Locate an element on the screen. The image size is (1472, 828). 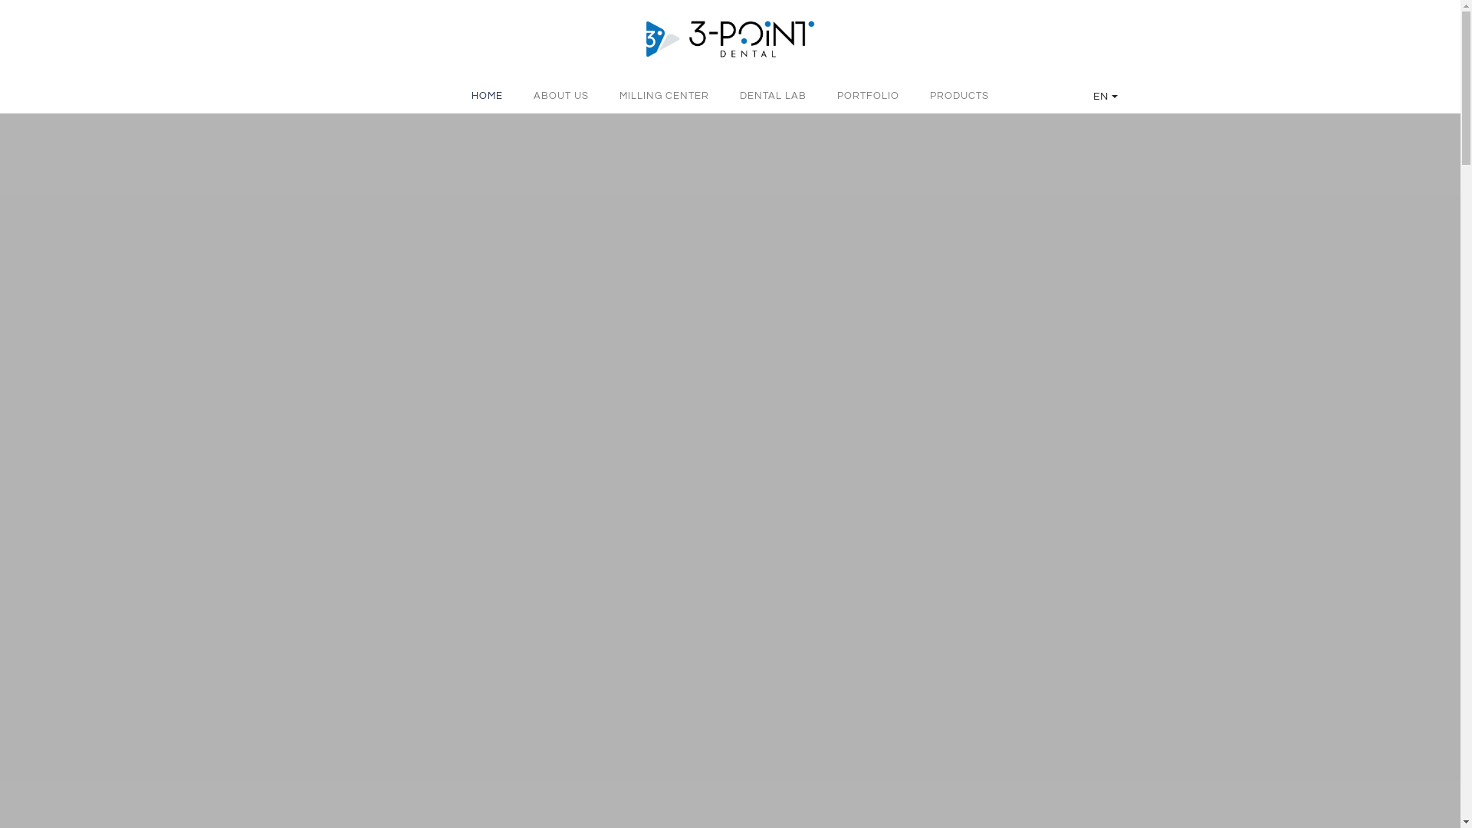
MILLING CENTER is located at coordinates (664, 97).